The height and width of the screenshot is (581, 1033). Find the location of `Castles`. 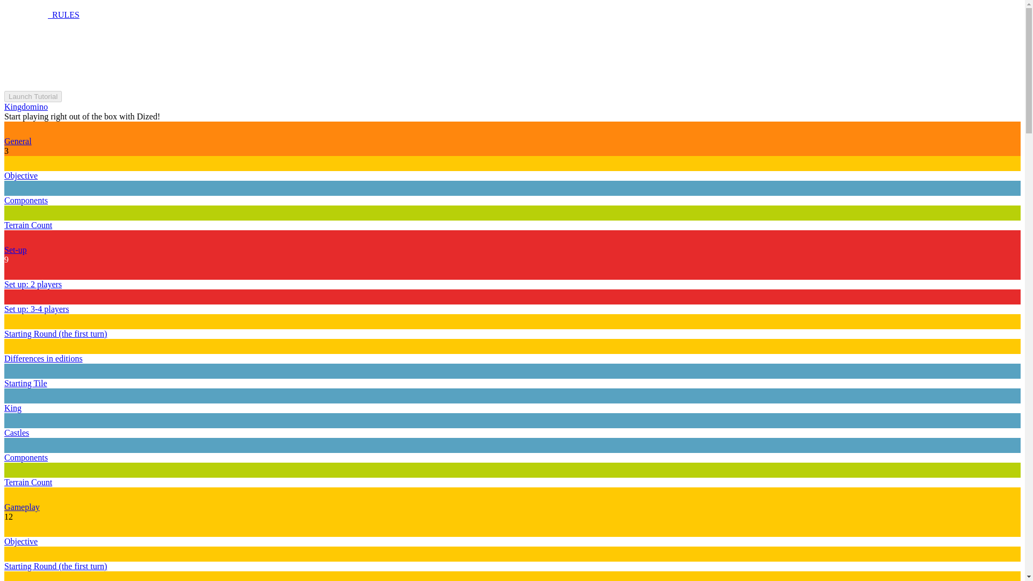

Castles is located at coordinates (16, 433).